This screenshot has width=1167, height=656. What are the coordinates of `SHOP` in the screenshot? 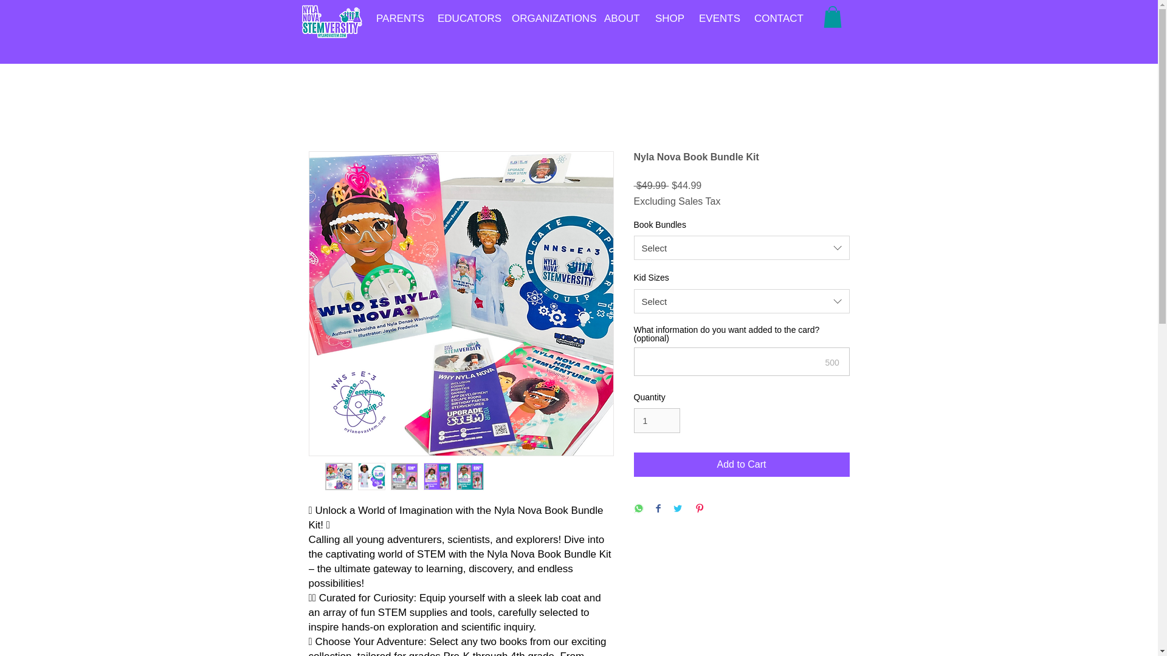 It's located at (667, 18).